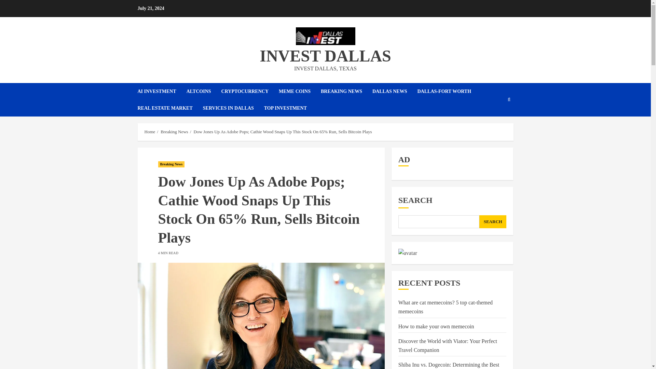 The height and width of the screenshot is (369, 656). I want to click on AI INVESTMENT, so click(162, 91).